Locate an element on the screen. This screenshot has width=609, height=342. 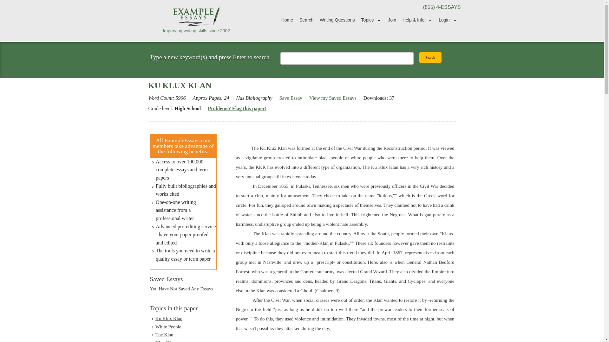
Klux Klan is located at coordinates (165, 341).